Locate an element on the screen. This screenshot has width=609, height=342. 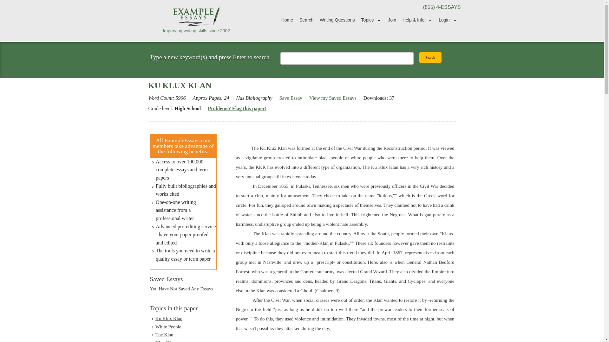
Klux Klan is located at coordinates (165, 341).